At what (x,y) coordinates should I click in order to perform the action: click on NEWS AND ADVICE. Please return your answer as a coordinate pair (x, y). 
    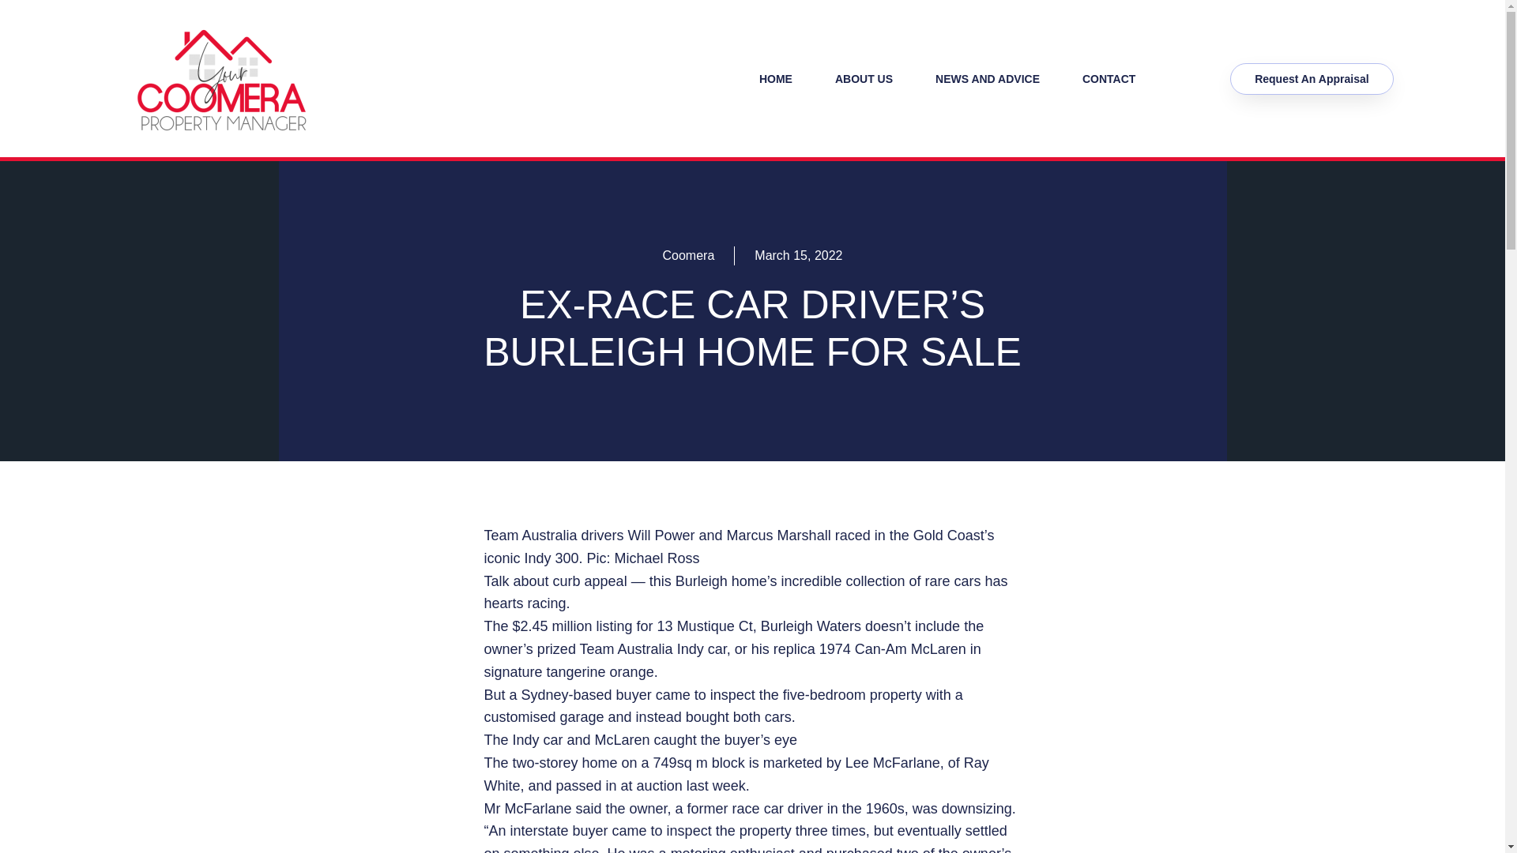
    Looking at the image, I should click on (988, 77).